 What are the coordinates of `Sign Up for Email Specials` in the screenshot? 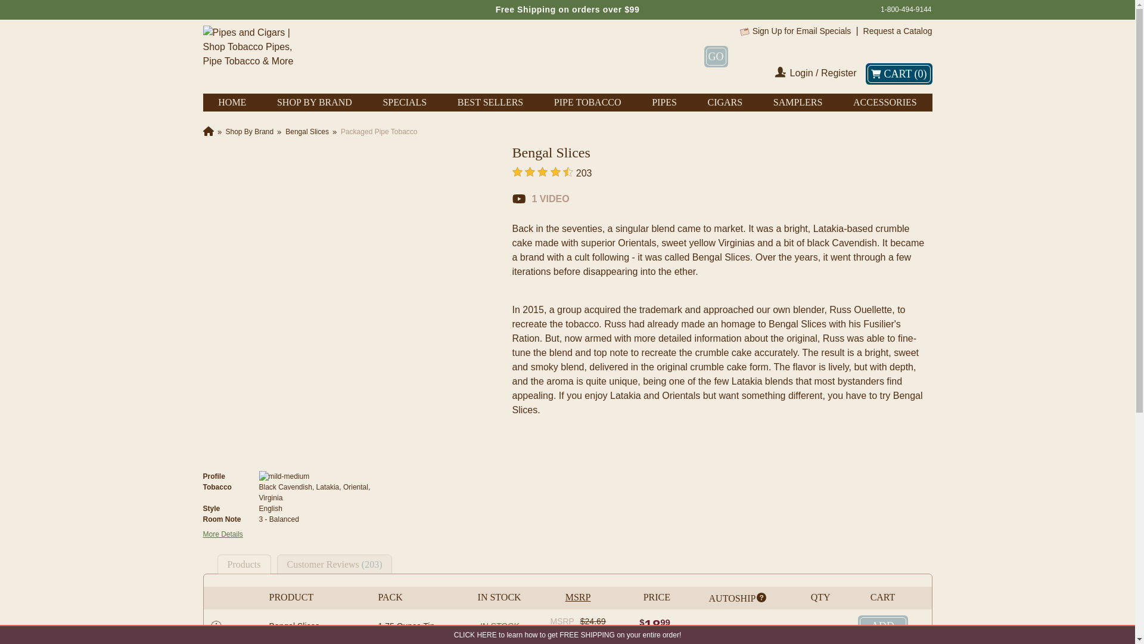 It's located at (802, 31).